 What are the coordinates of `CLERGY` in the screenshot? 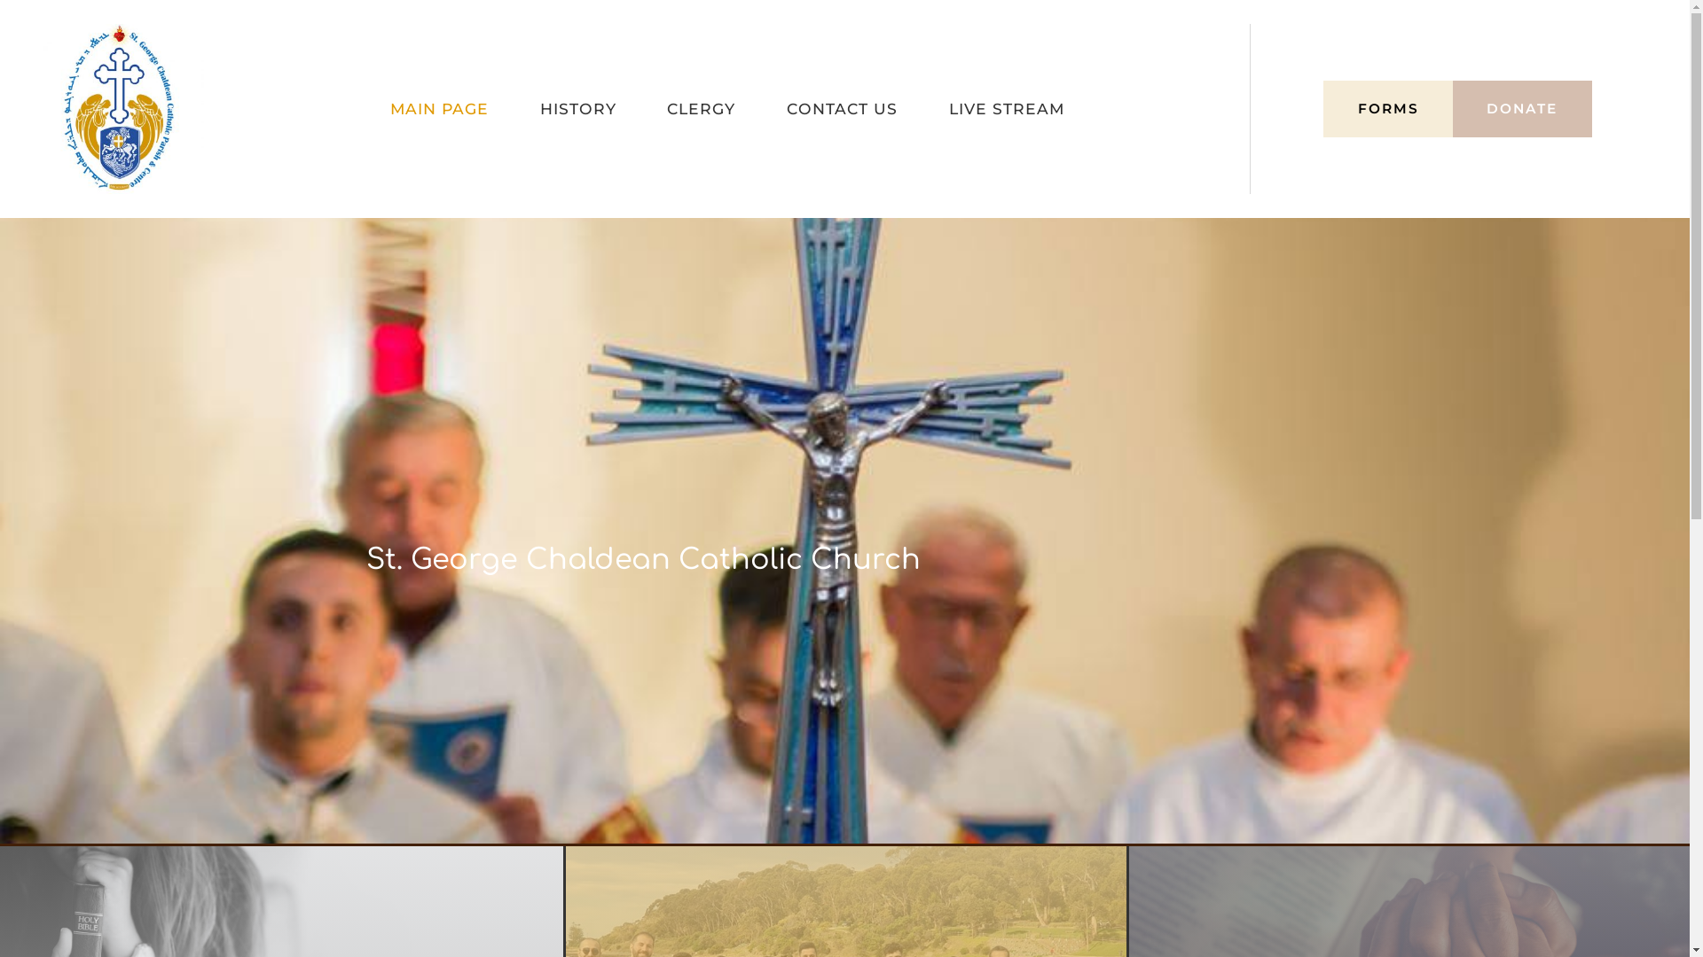 It's located at (701, 109).